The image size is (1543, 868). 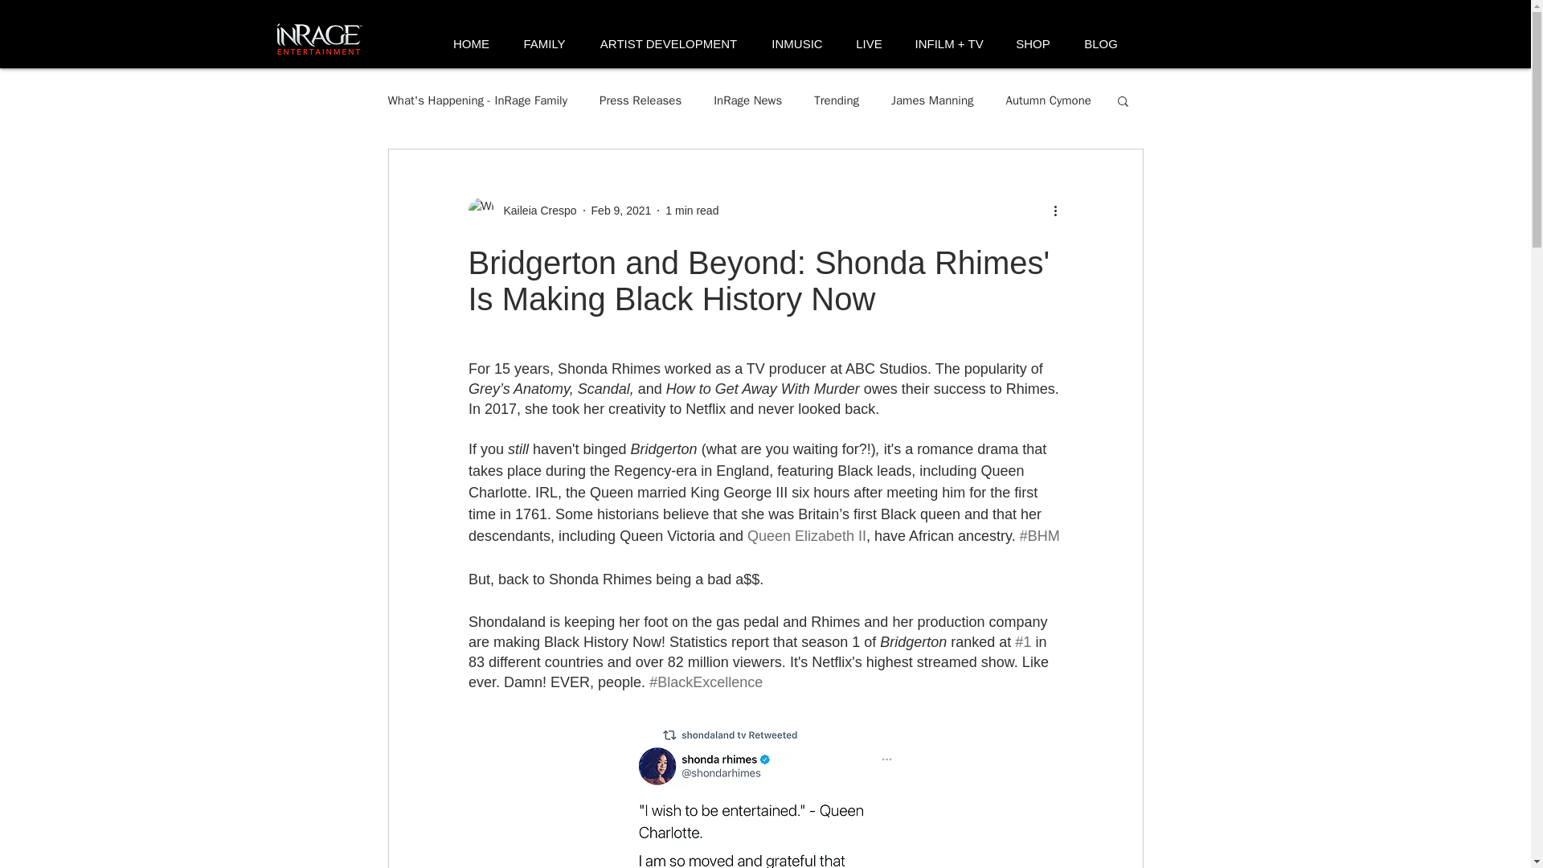 What do you see at coordinates (667, 43) in the screenshot?
I see `ARTIST DEVELOPMENT` at bounding box center [667, 43].